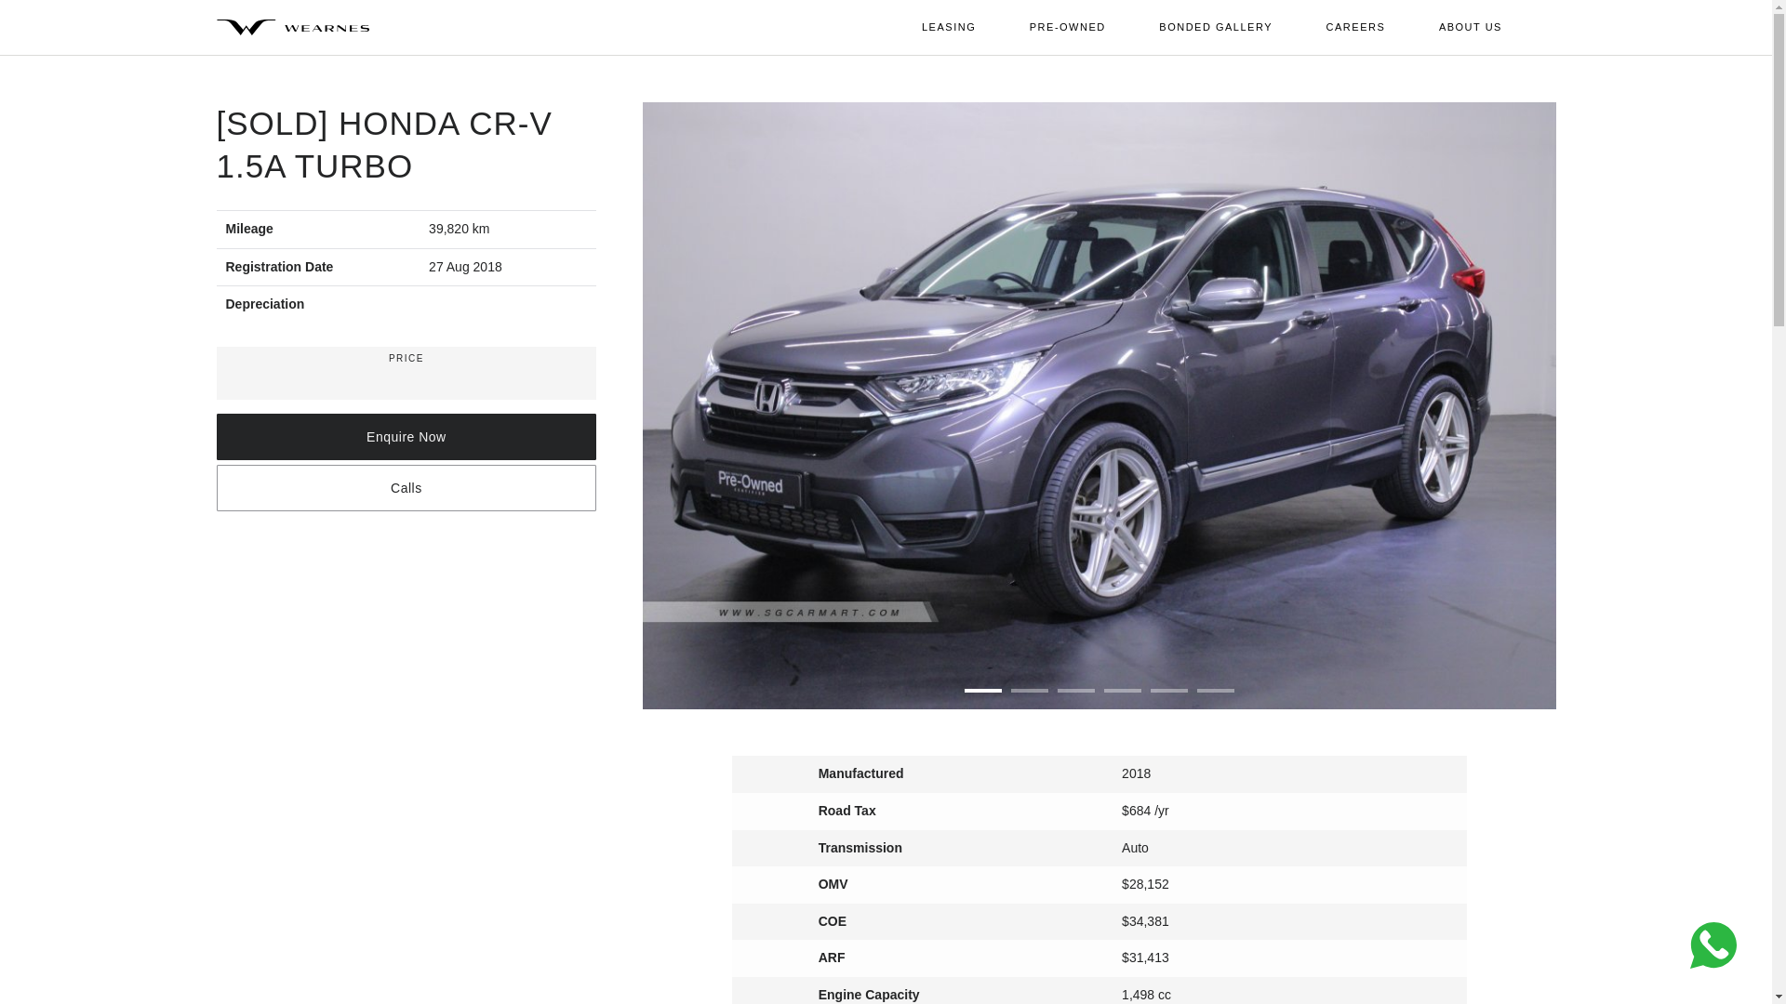 The height and width of the screenshot is (1004, 1786). What do you see at coordinates (1068, 26) in the screenshot?
I see `PRE-OWNED` at bounding box center [1068, 26].